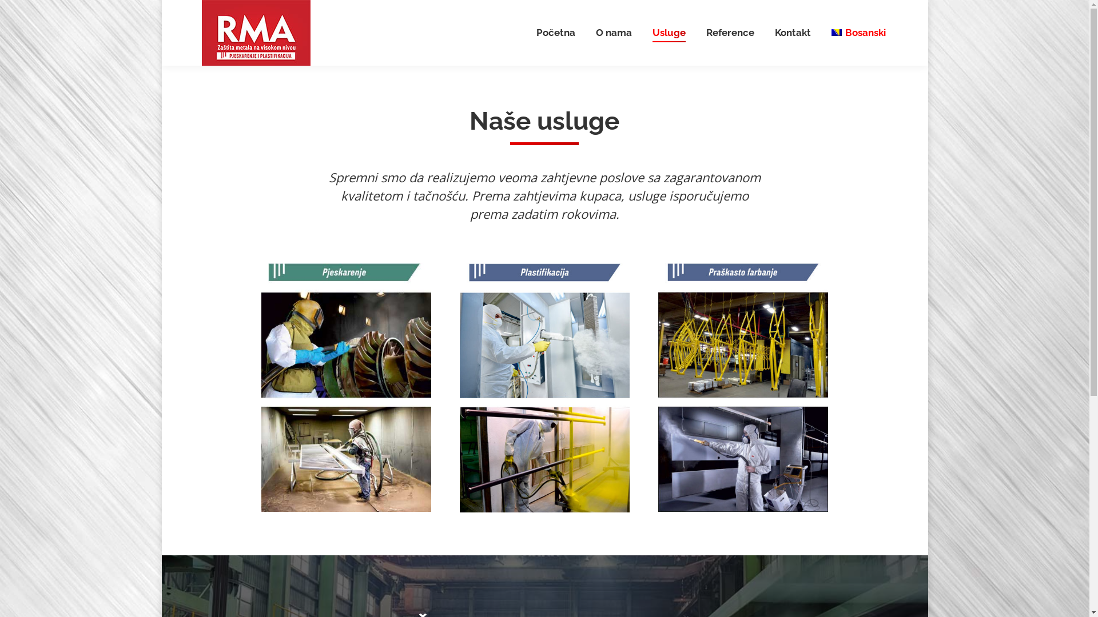 The width and height of the screenshot is (1098, 617). I want to click on Kontakt, so click(793, 33).